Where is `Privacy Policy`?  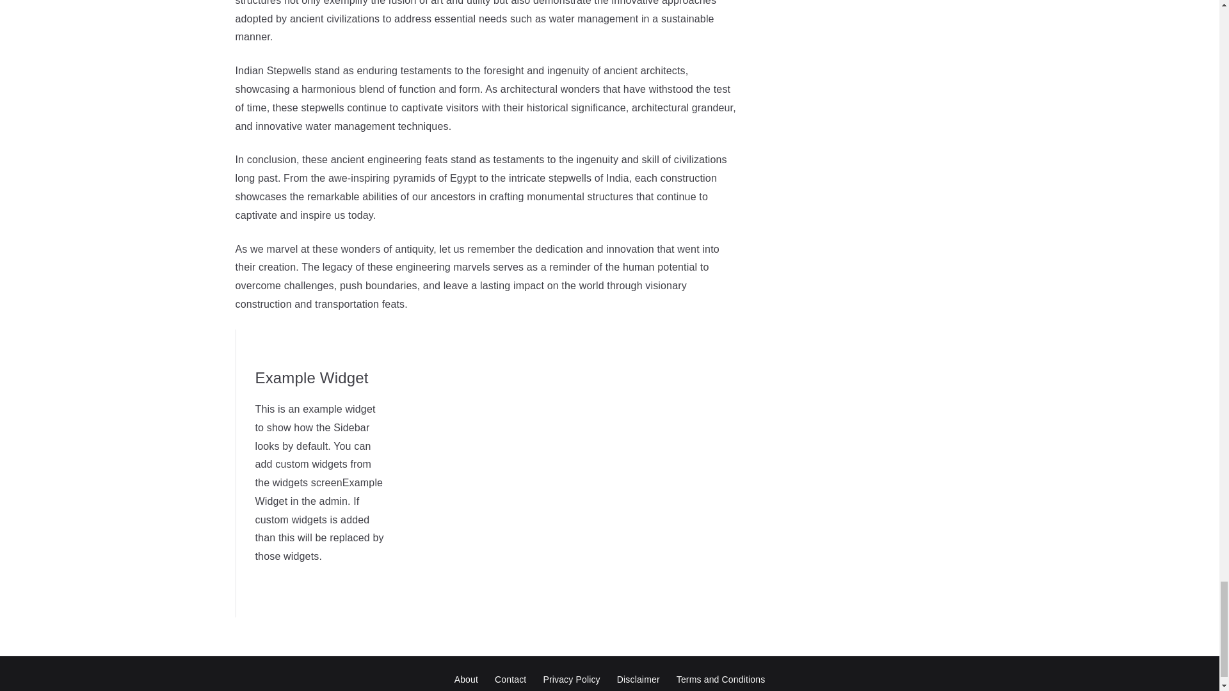
Privacy Policy is located at coordinates (571, 679).